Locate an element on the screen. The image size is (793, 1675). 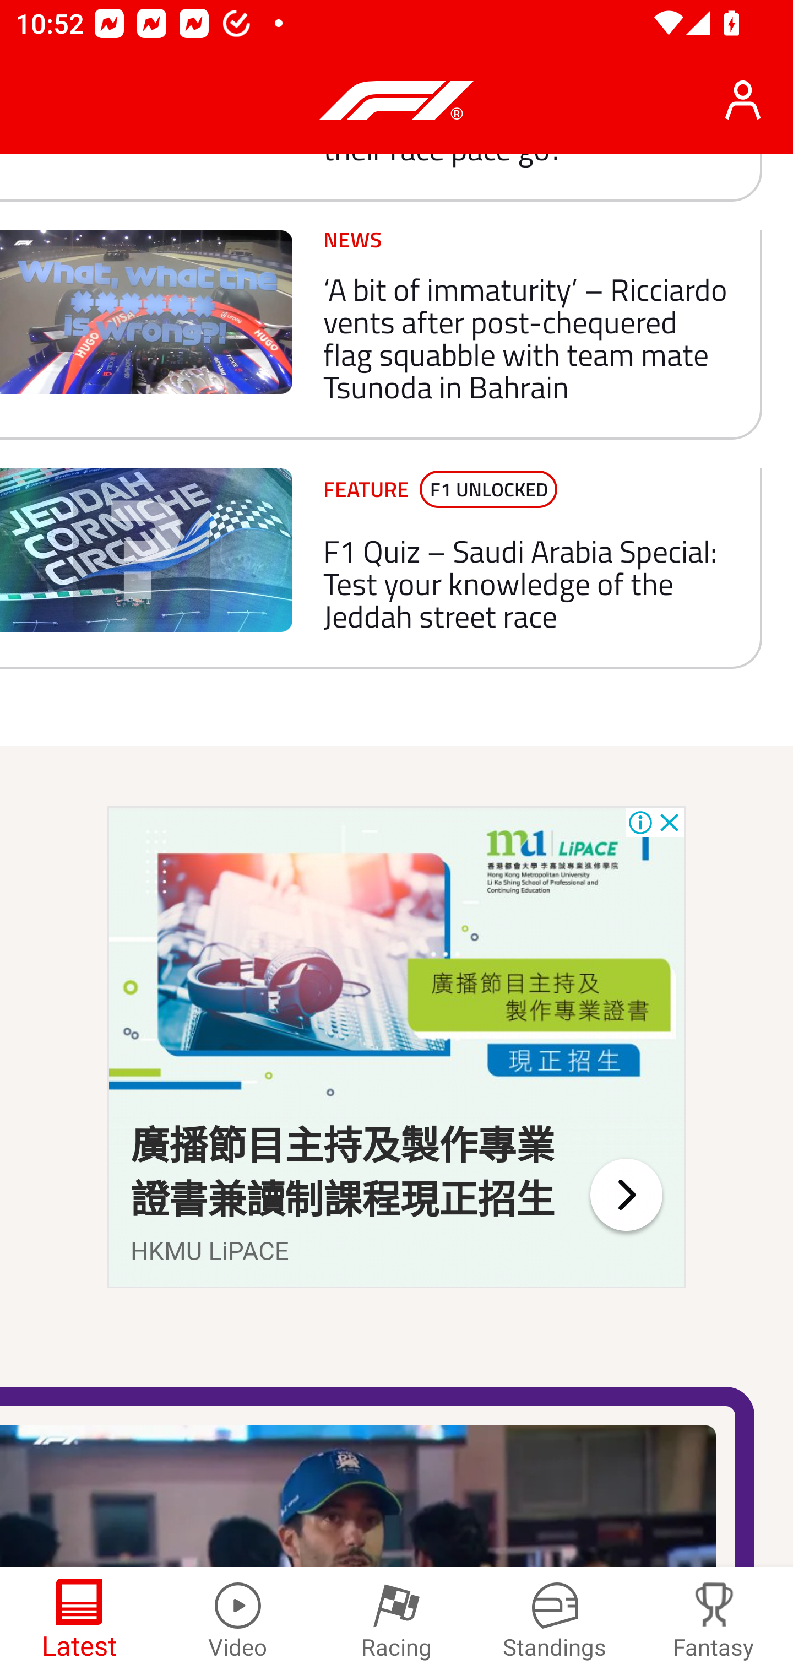
Fantasy is located at coordinates (714, 1621).